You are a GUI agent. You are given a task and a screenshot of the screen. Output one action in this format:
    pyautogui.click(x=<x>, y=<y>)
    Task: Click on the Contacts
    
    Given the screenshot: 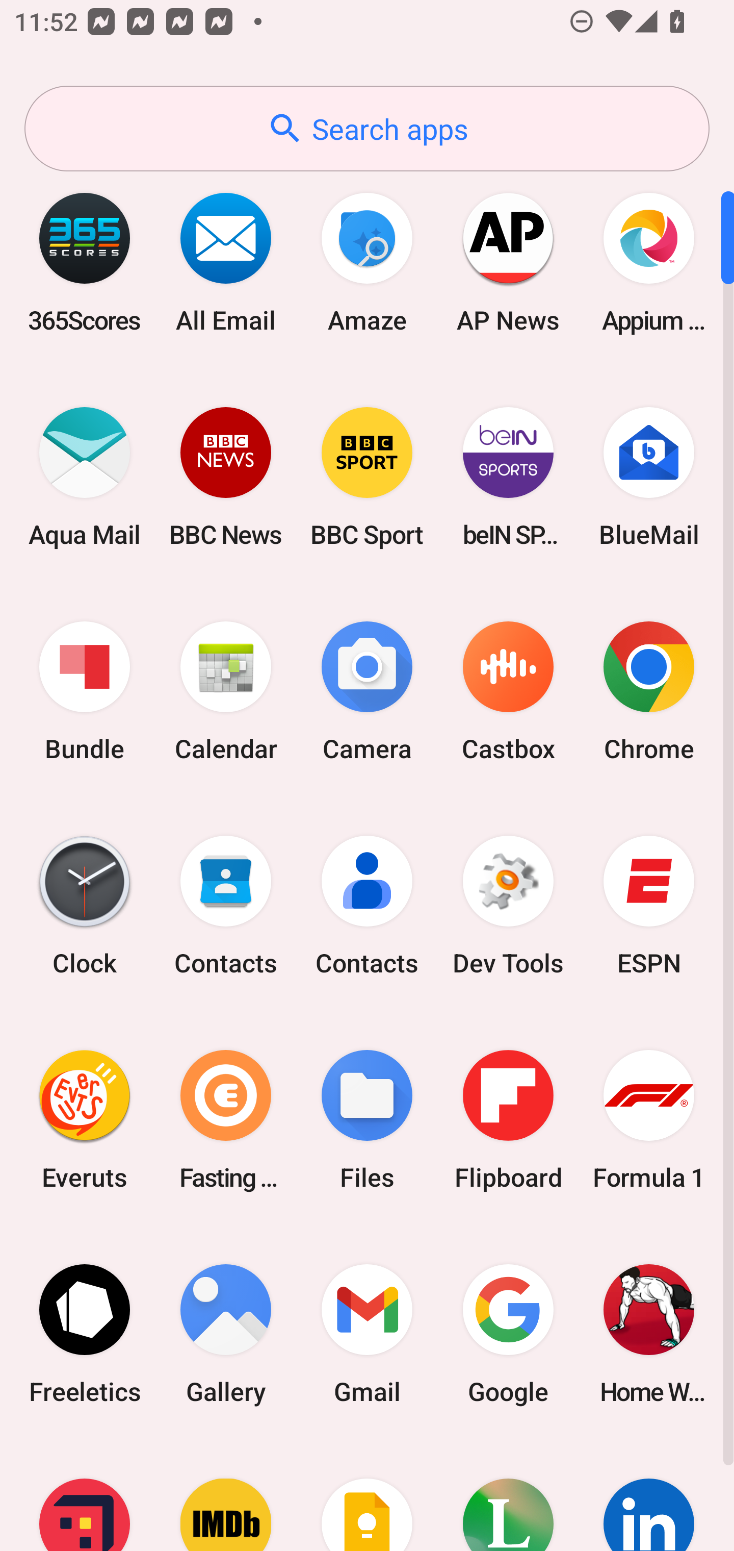 What is the action you would take?
    pyautogui.click(x=367, y=906)
    